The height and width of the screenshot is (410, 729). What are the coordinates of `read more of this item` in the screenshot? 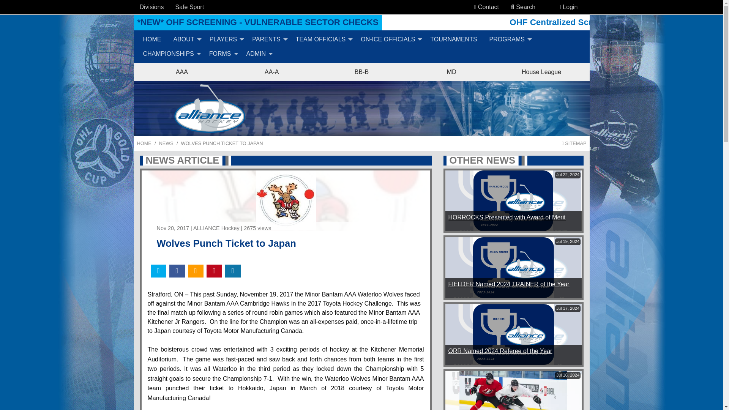 It's located at (500, 351).